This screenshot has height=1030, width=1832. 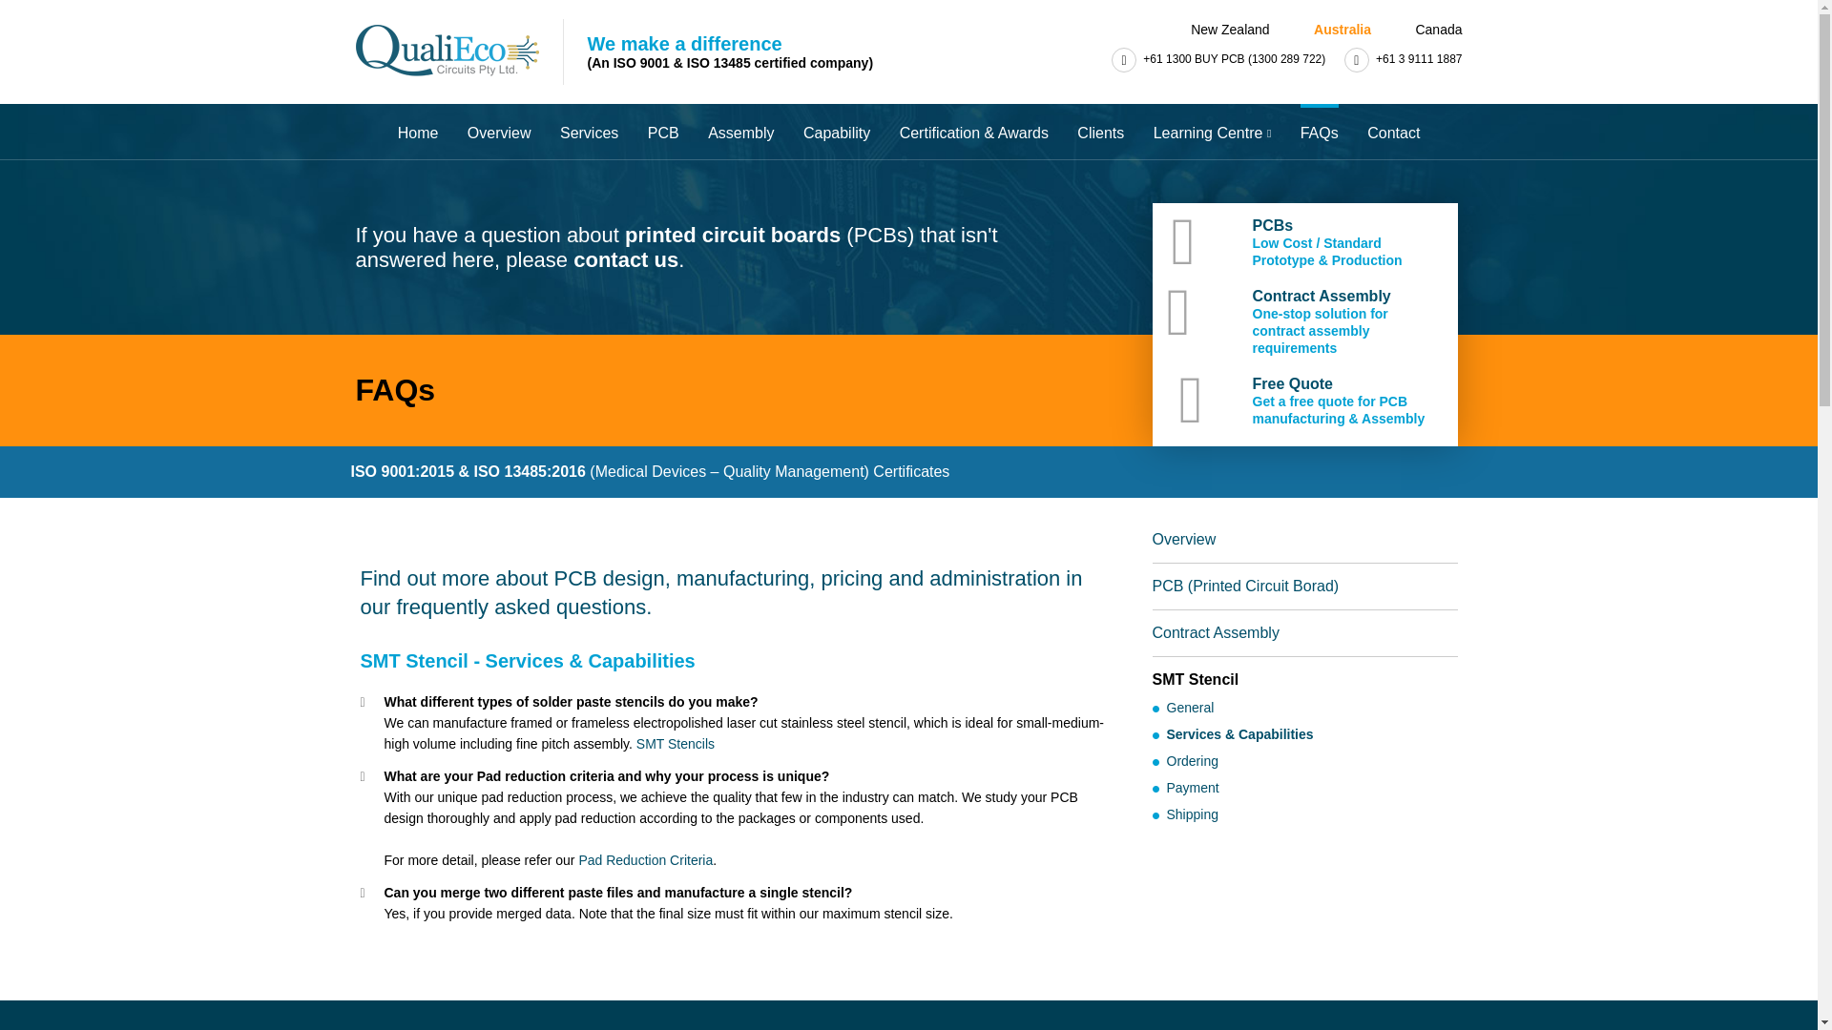 What do you see at coordinates (1216, 631) in the screenshot?
I see `Contract Assembly` at bounding box center [1216, 631].